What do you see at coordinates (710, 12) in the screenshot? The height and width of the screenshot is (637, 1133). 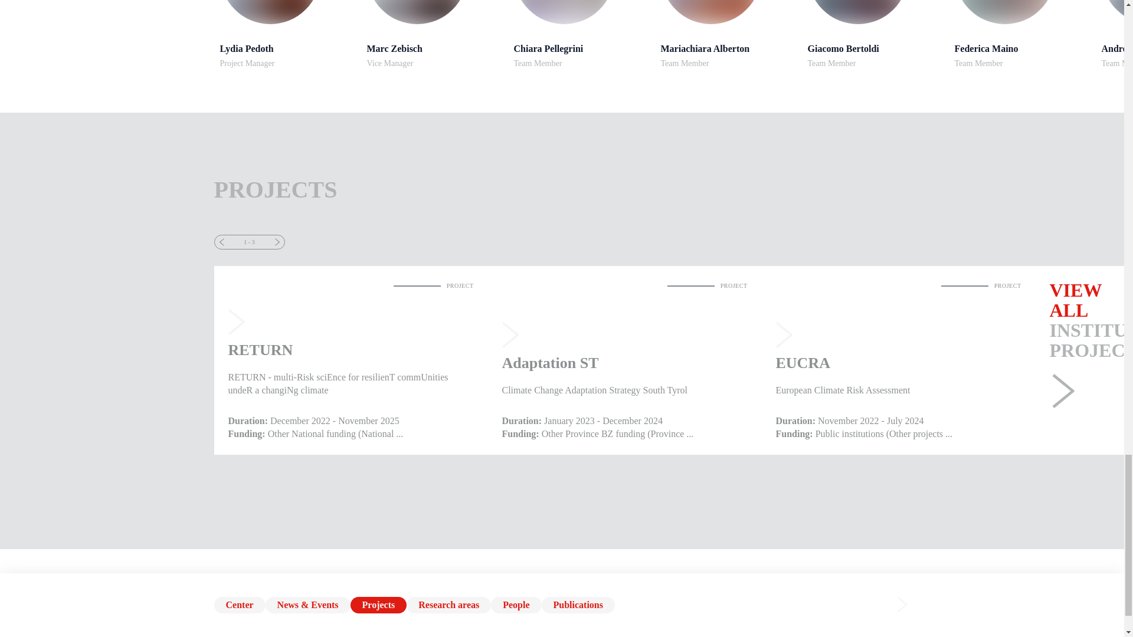 I see `Lydia Pedoth` at bounding box center [710, 12].